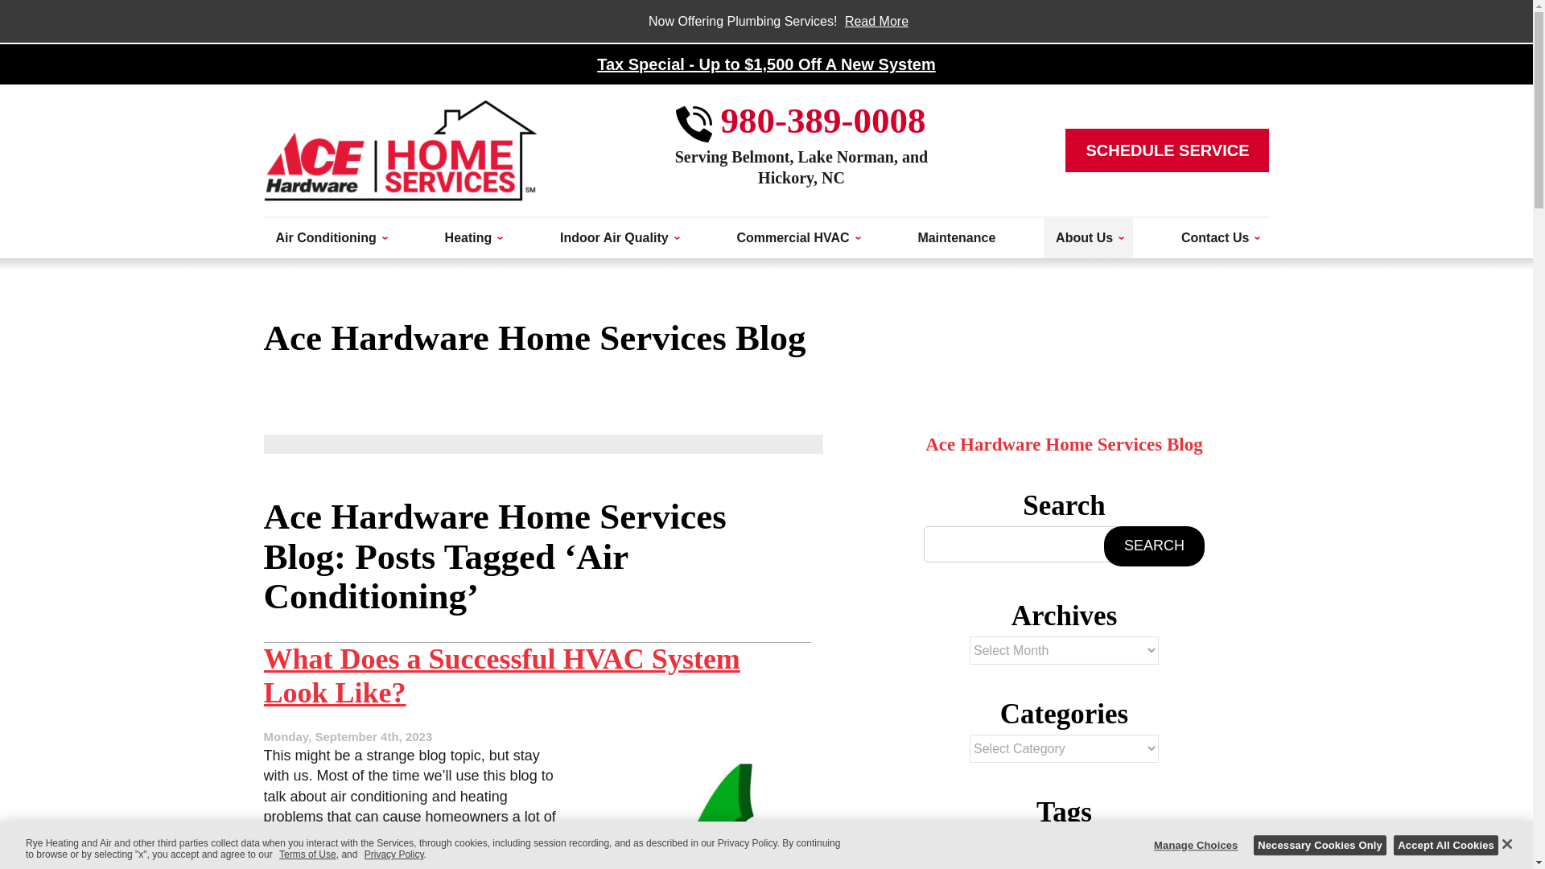  I want to click on 980-389-0008, so click(801, 119).